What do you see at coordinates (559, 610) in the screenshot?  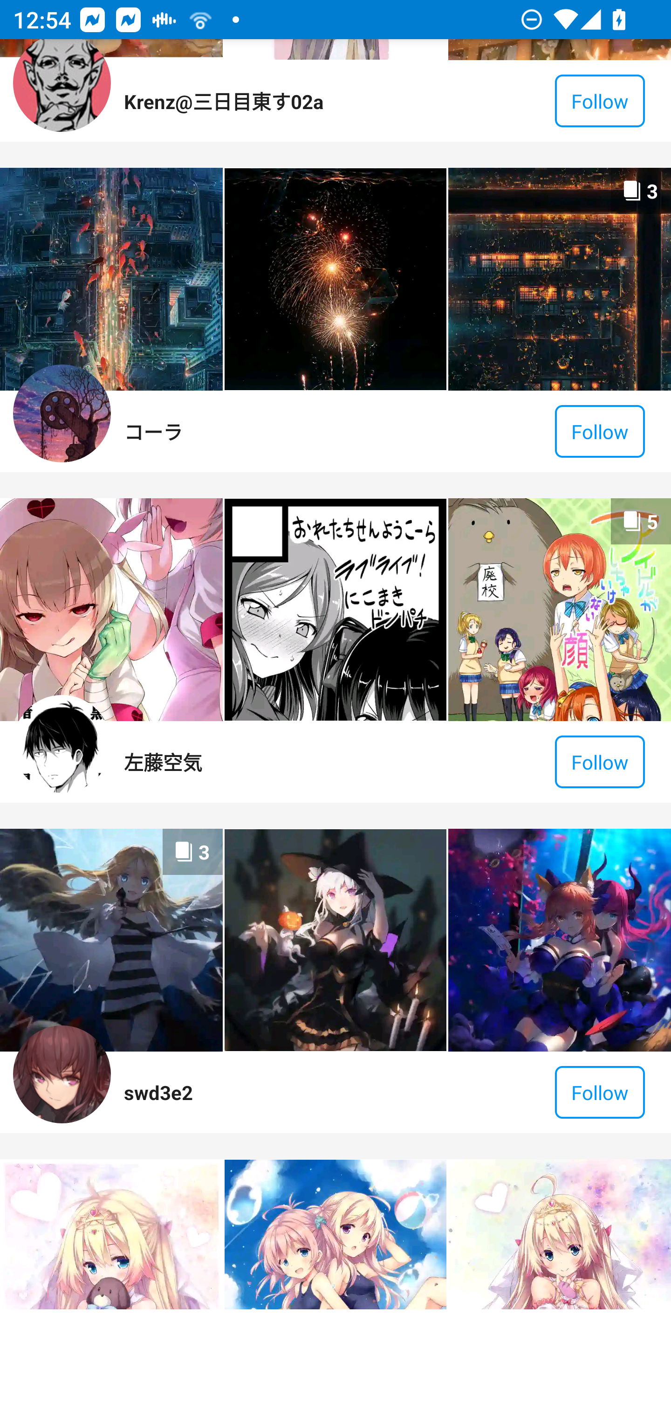 I see `5` at bounding box center [559, 610].